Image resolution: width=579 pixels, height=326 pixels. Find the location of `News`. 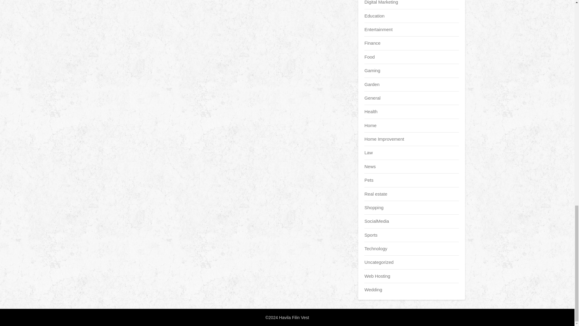

News is located at coordinates (370, 167).